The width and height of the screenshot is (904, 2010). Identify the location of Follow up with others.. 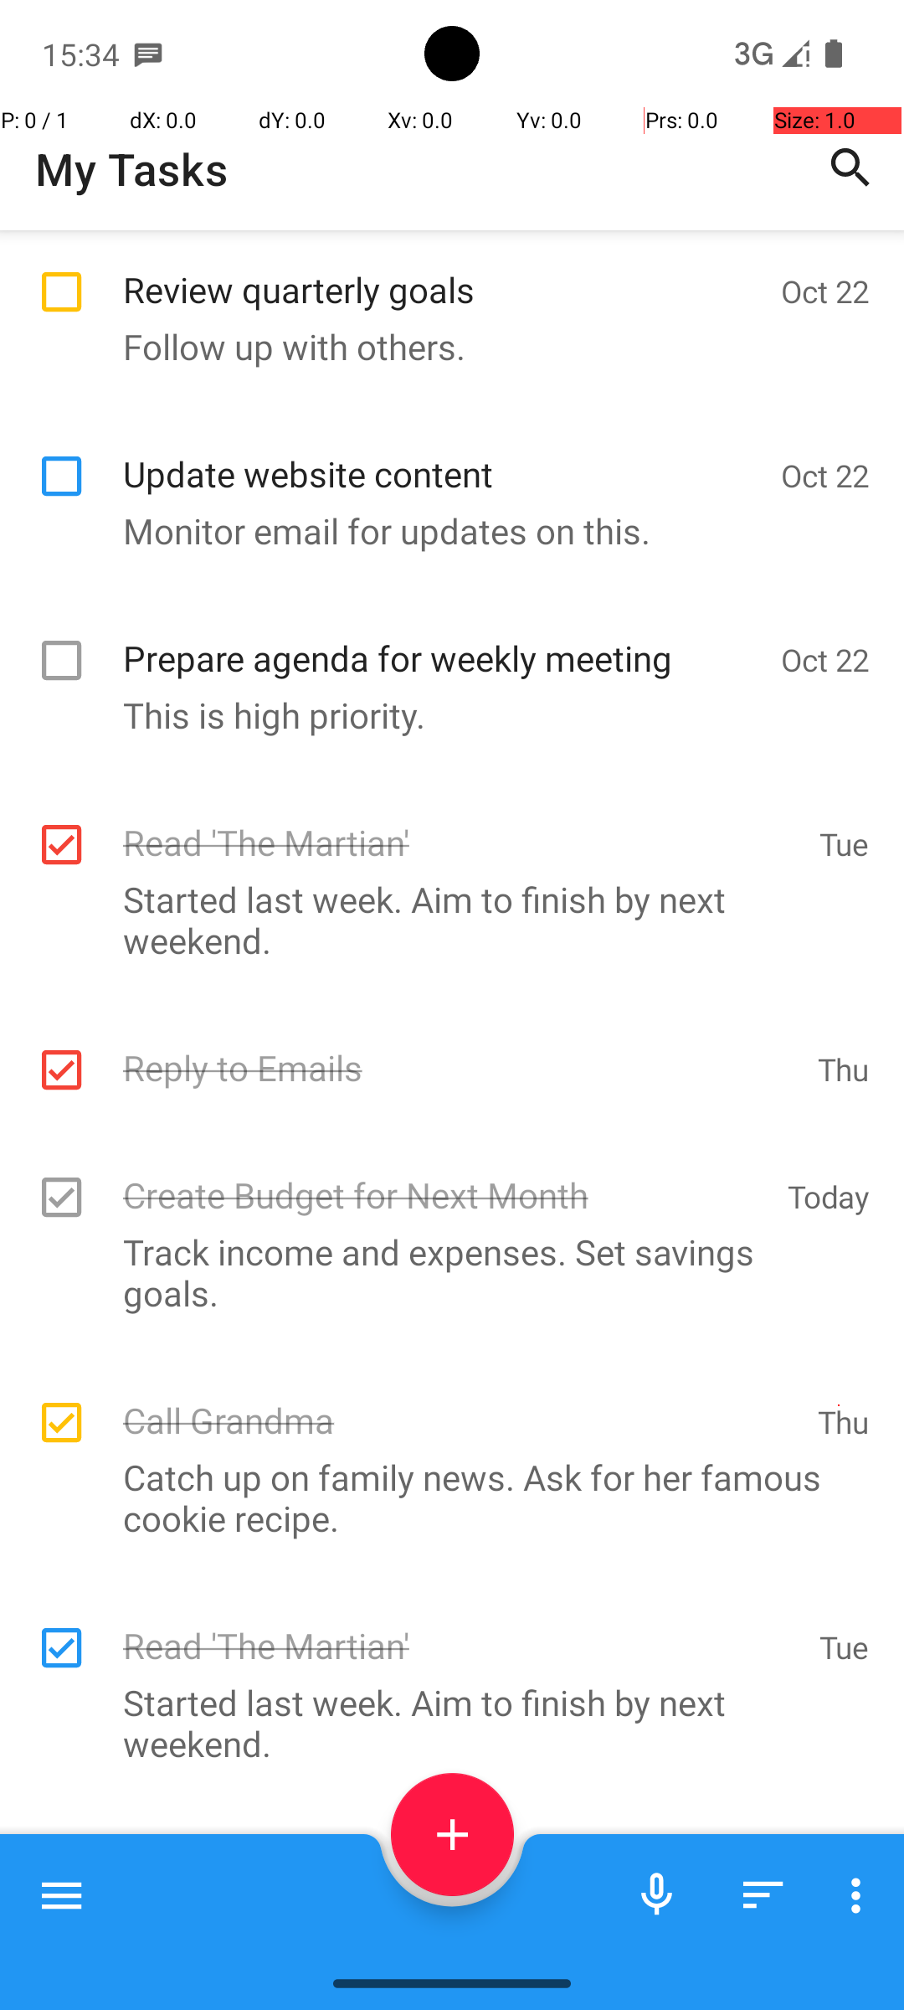
(444, 347).